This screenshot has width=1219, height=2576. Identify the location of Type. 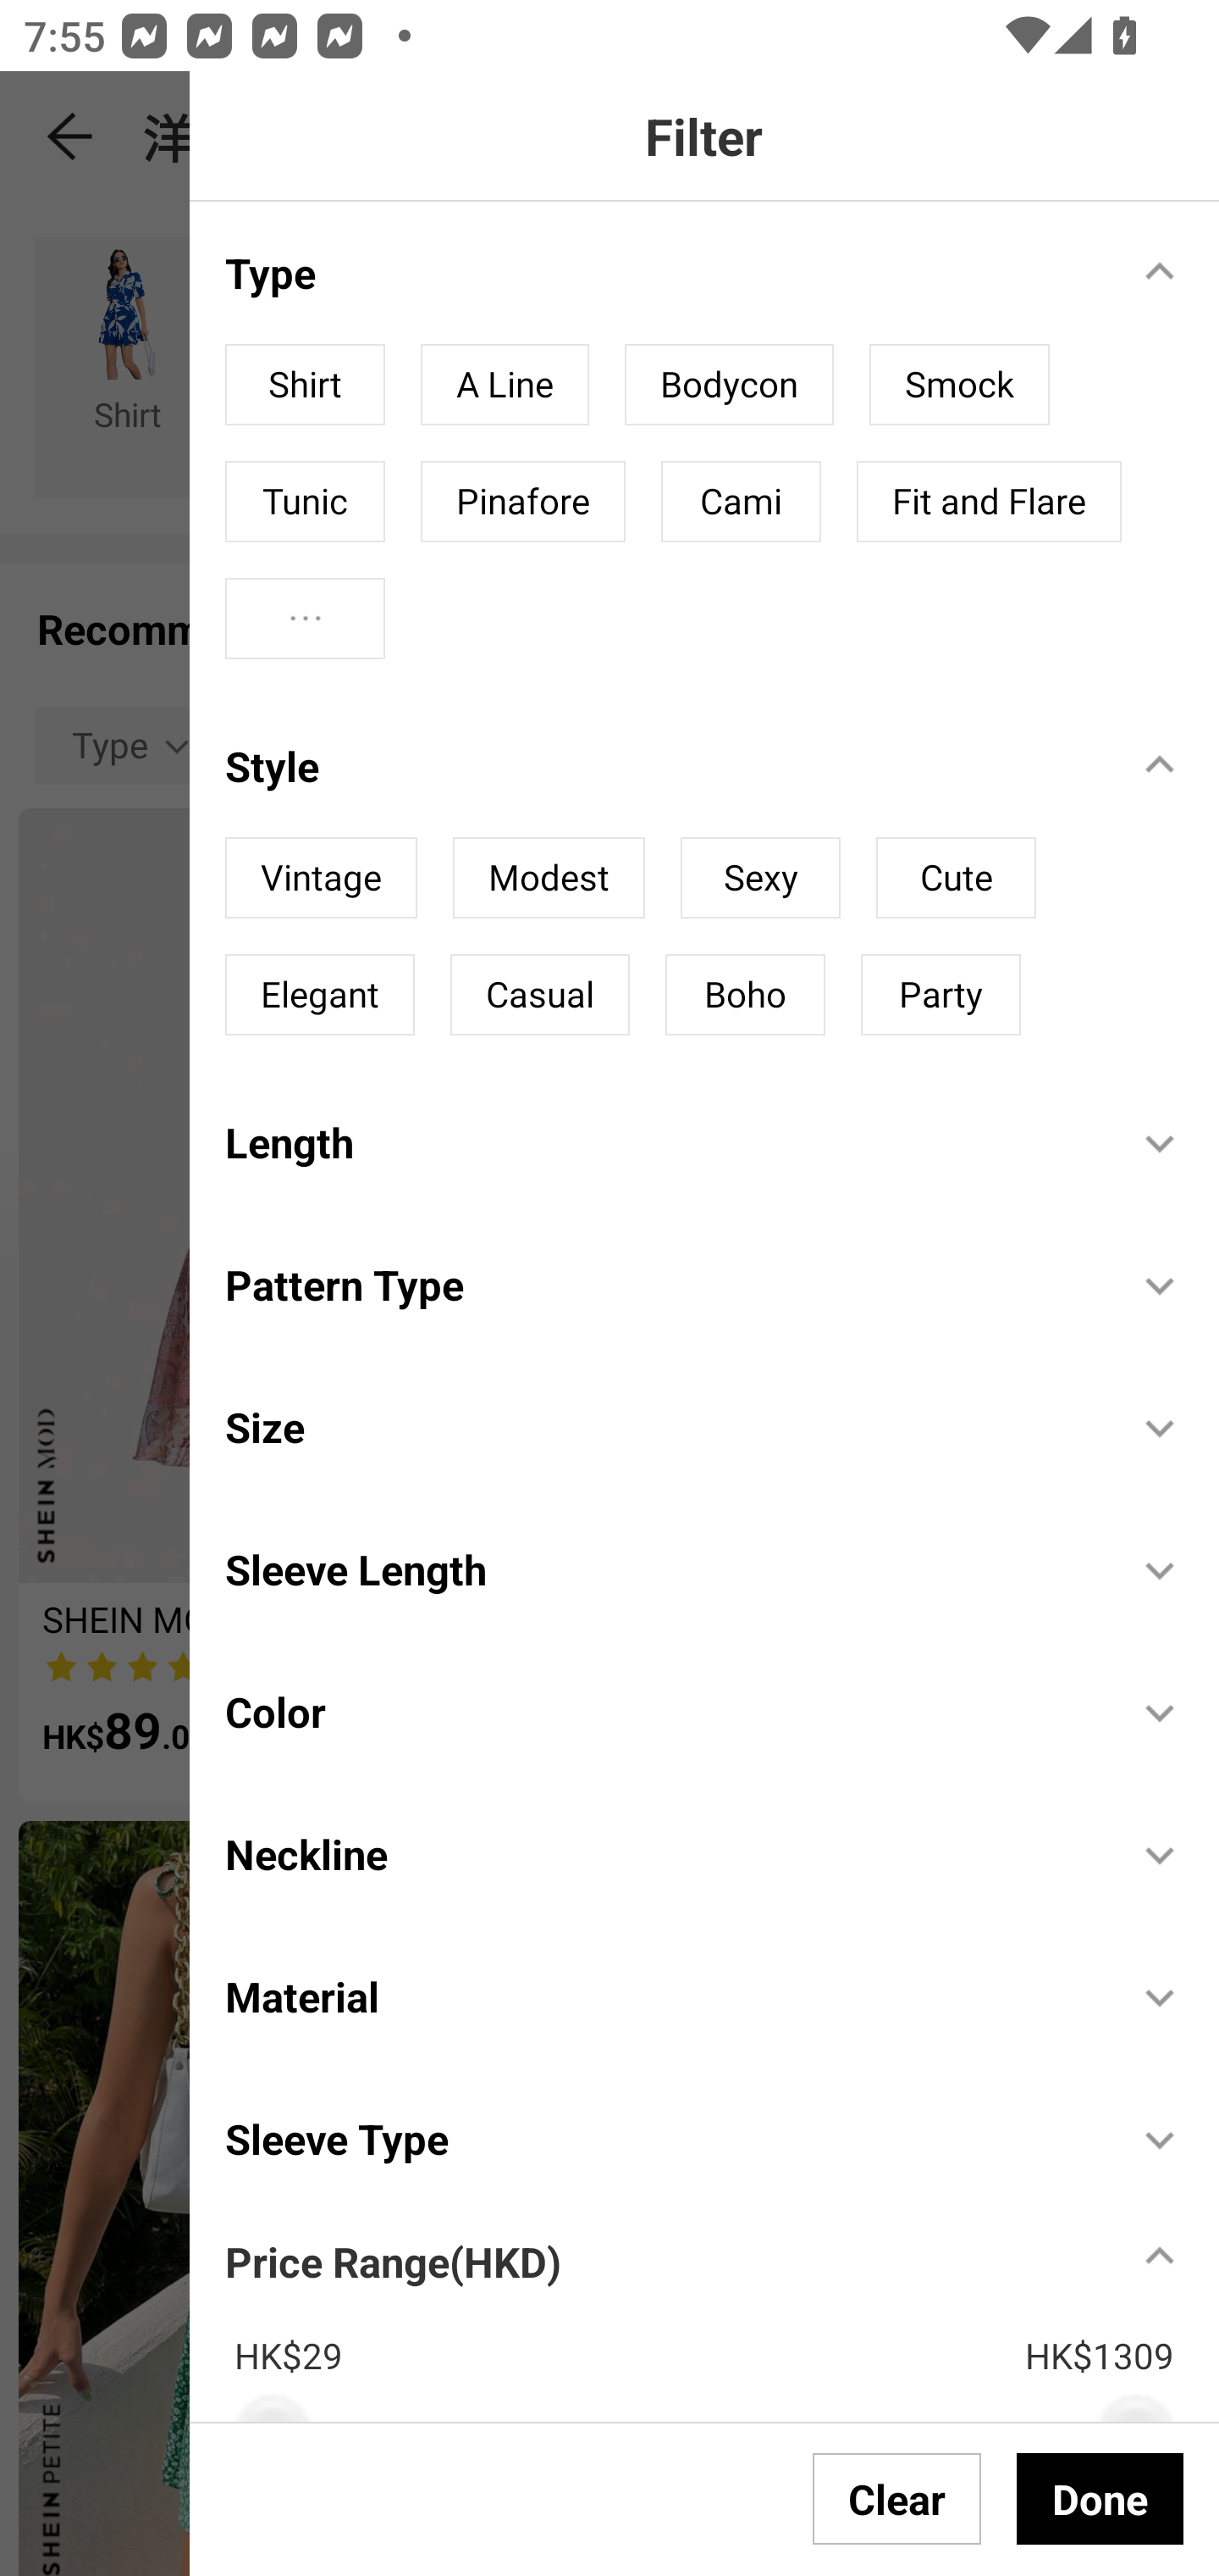
(663, 273).